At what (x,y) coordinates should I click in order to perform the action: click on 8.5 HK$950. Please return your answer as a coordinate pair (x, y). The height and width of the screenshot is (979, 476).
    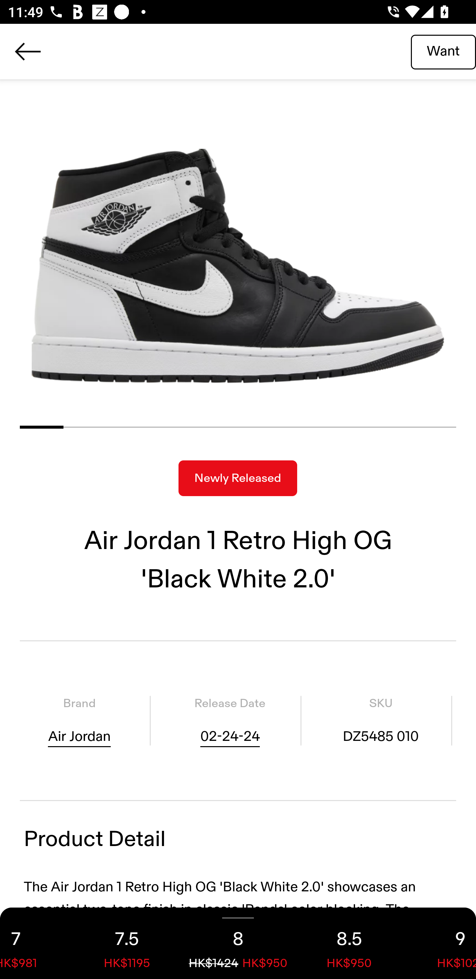
    Looking at the image, I should click on (349, 943).